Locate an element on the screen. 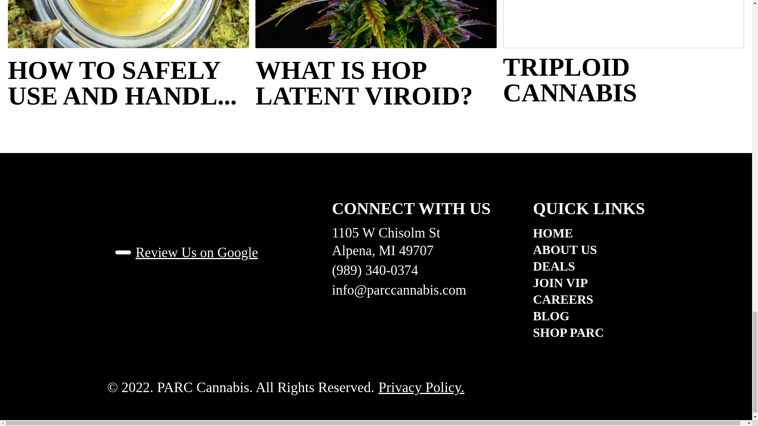 This screenshot has height=426, width=758. WHAT IS HOP LATENT VIROID? is located at coordinates (376, 83).